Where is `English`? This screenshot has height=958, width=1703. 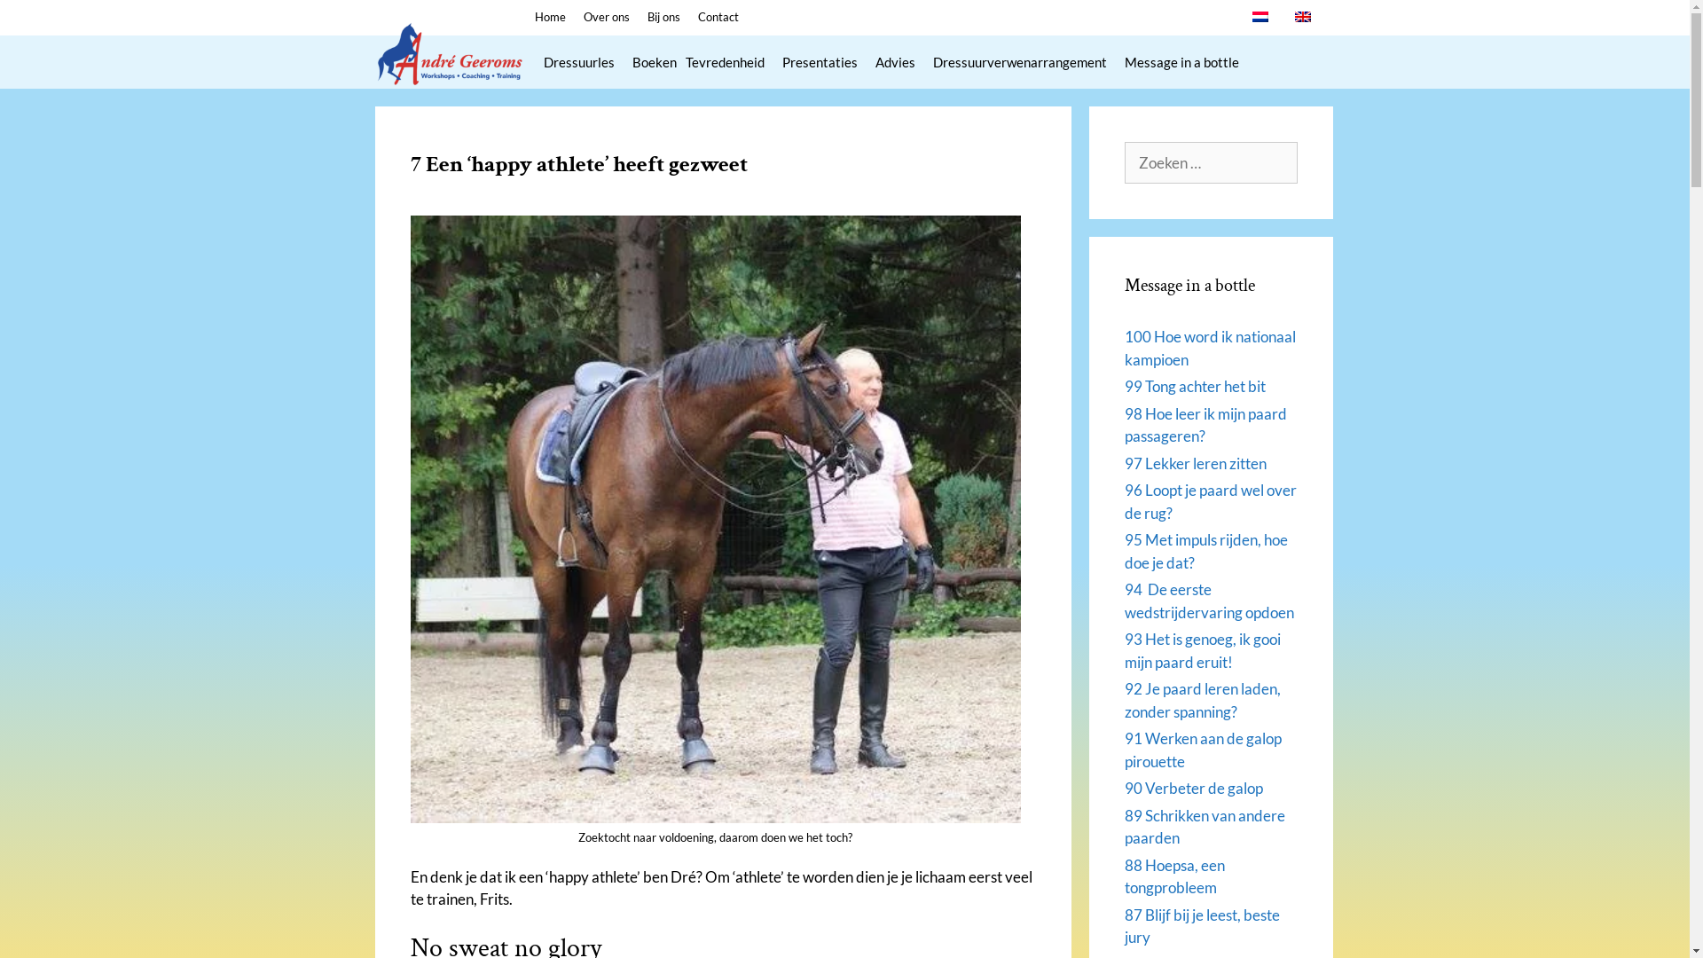
English is located at coordinates (1303, 17).